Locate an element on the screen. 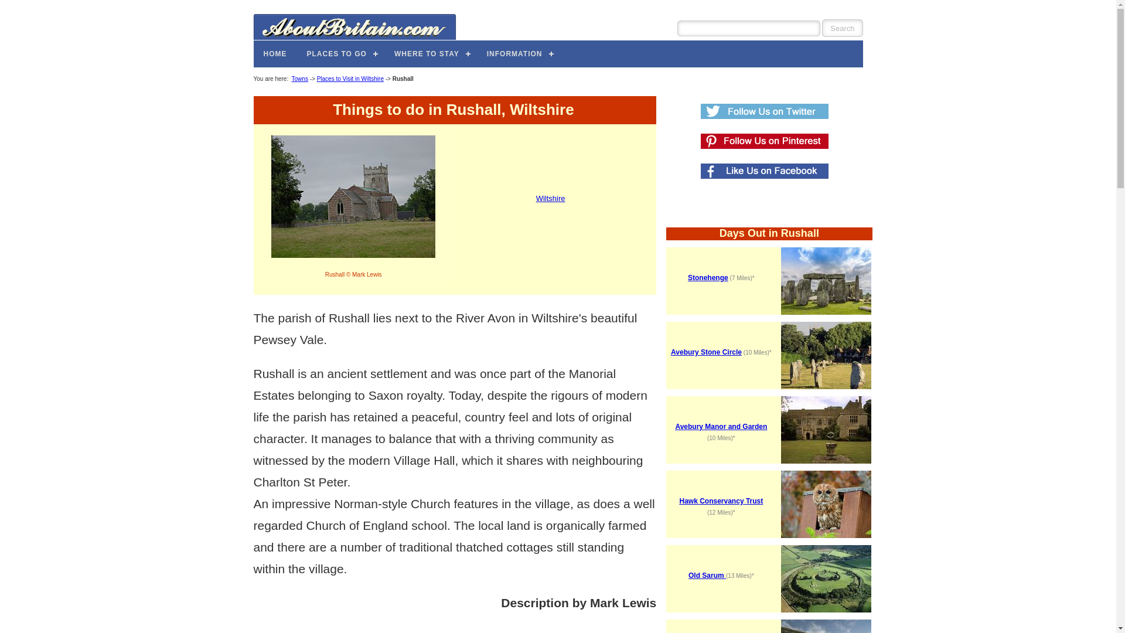 This screenshot has width=1125, height=633. PLACES TO GO is located at coordinates (340, 53).